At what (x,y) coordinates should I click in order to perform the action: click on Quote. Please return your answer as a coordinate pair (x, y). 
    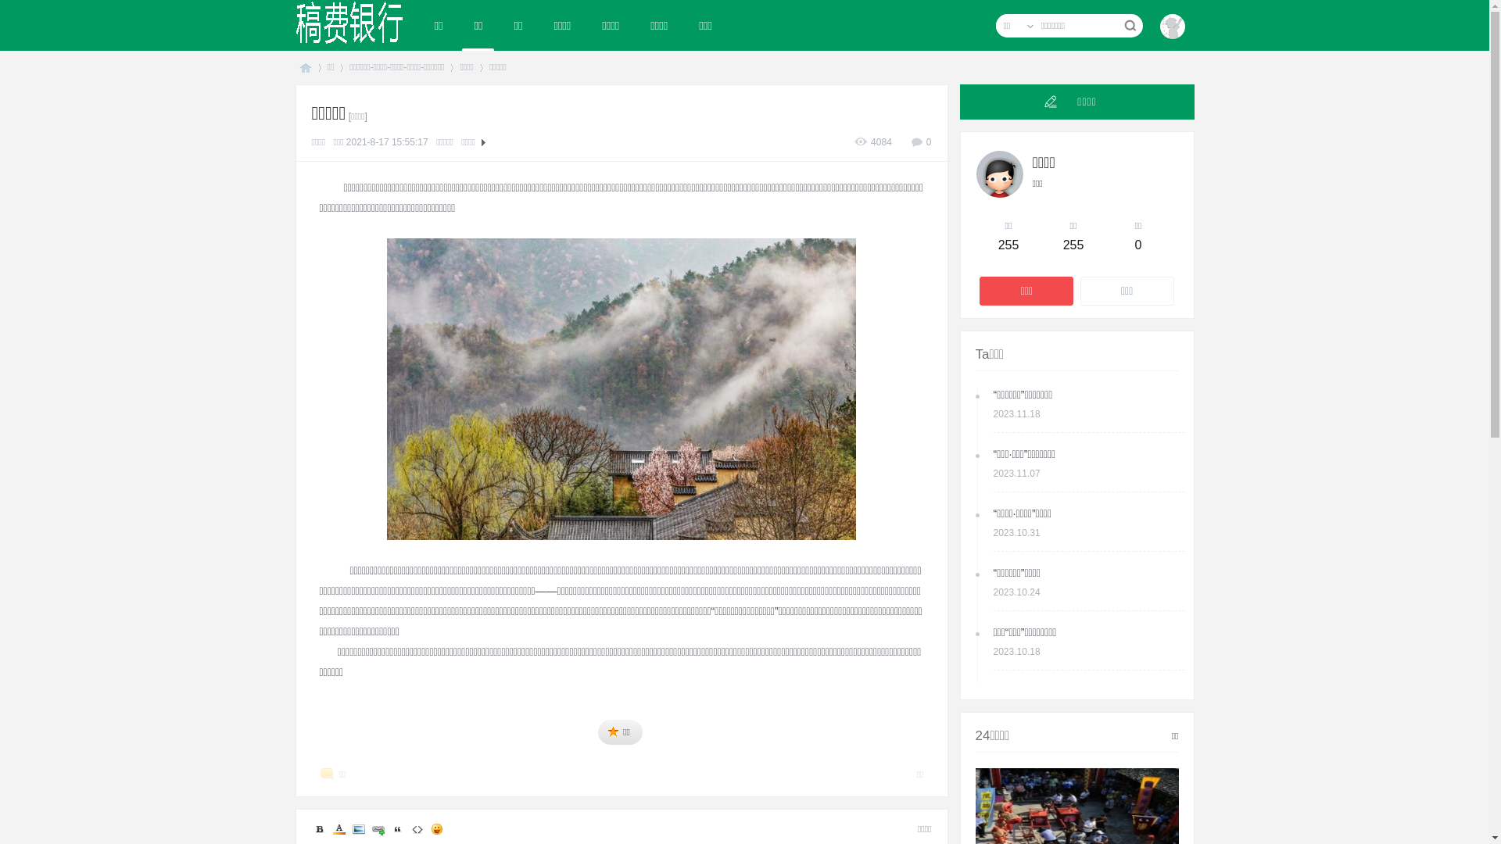
    Looking at the image, I should click on (397, 829).